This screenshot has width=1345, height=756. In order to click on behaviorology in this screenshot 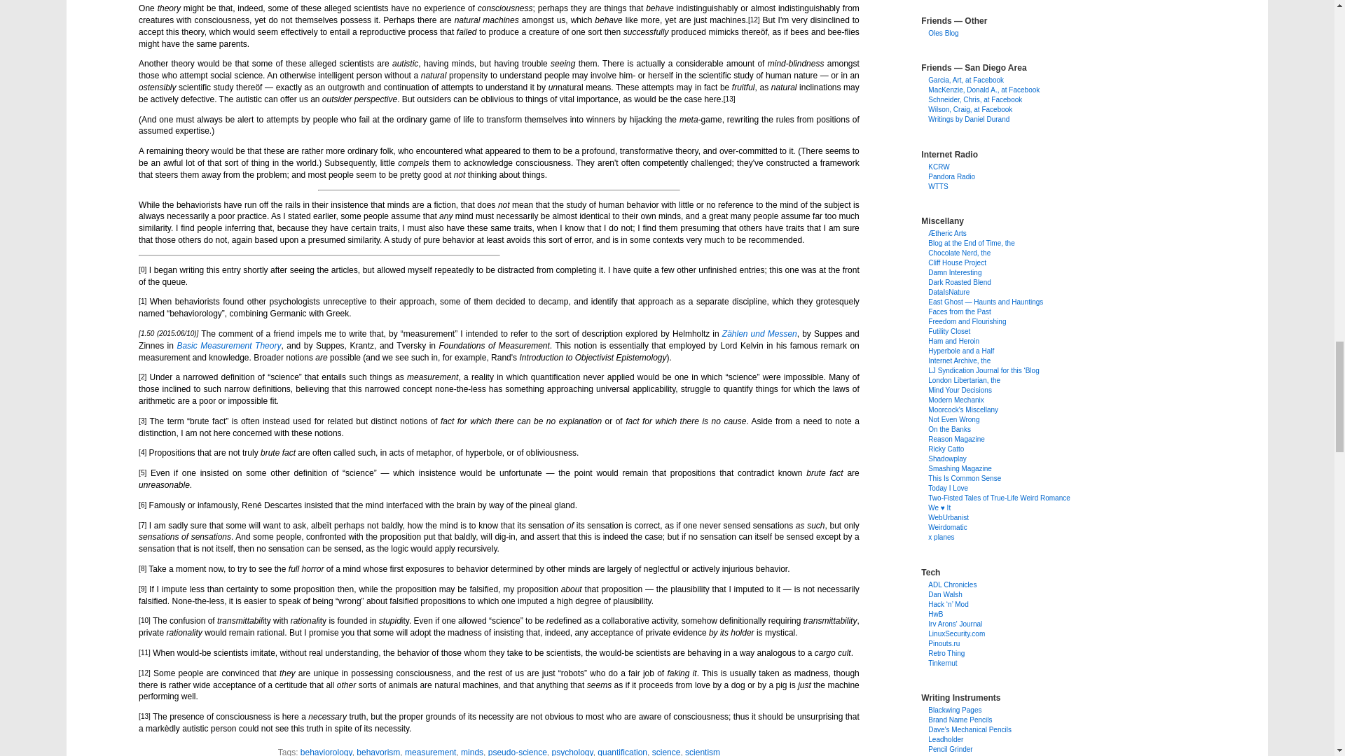, I will do `click(326, 752)`.